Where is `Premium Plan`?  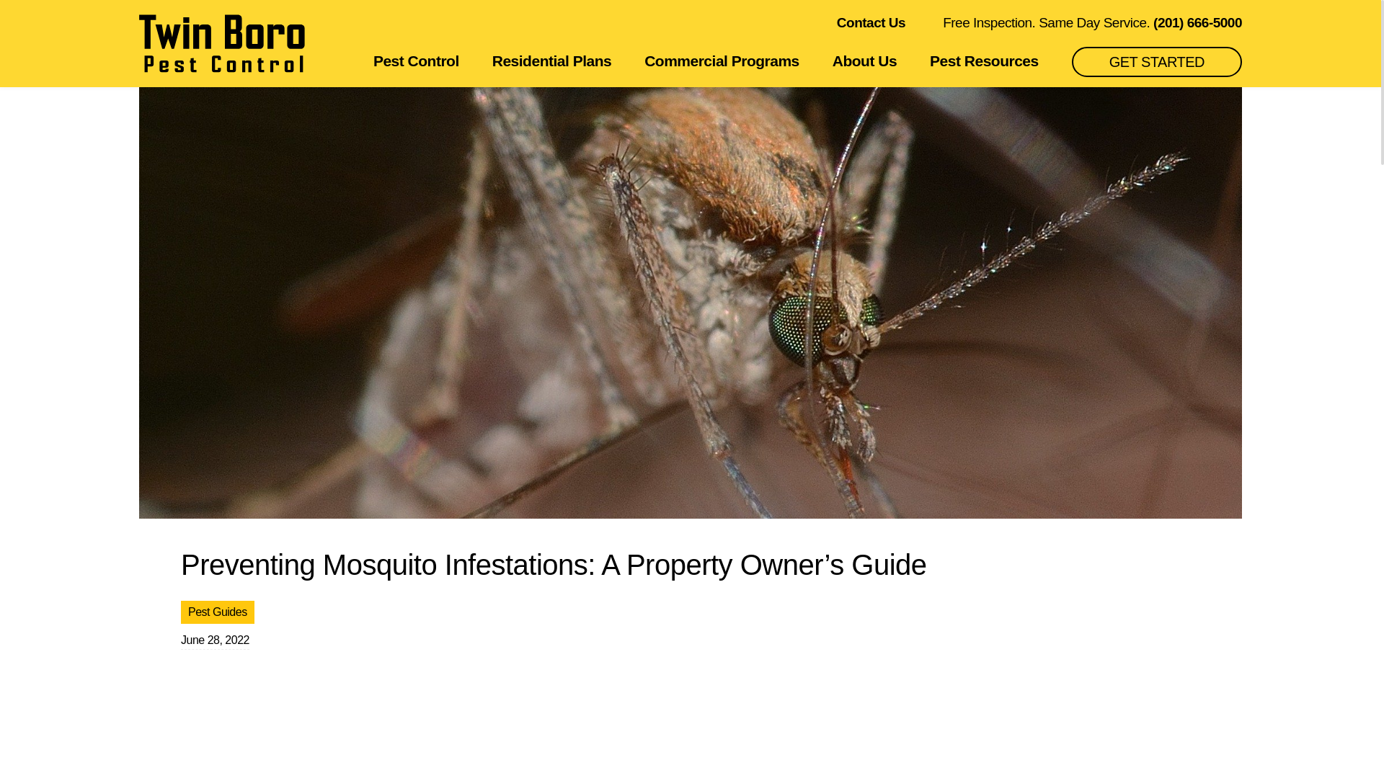
Premium Plan is located at coordinates (662, 29).